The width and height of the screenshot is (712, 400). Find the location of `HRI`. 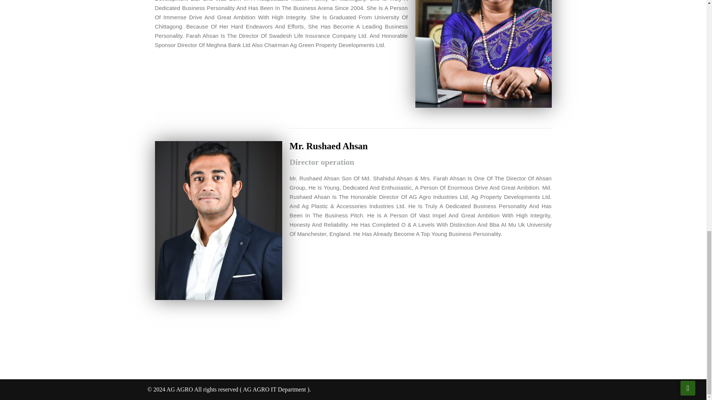

HRI is located at coordinates (484, 54).